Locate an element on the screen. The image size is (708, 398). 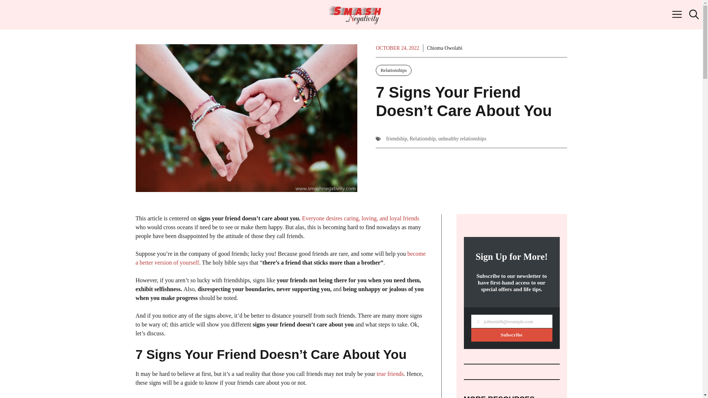
become a better version of yourself is located at coordinates (281, 258).